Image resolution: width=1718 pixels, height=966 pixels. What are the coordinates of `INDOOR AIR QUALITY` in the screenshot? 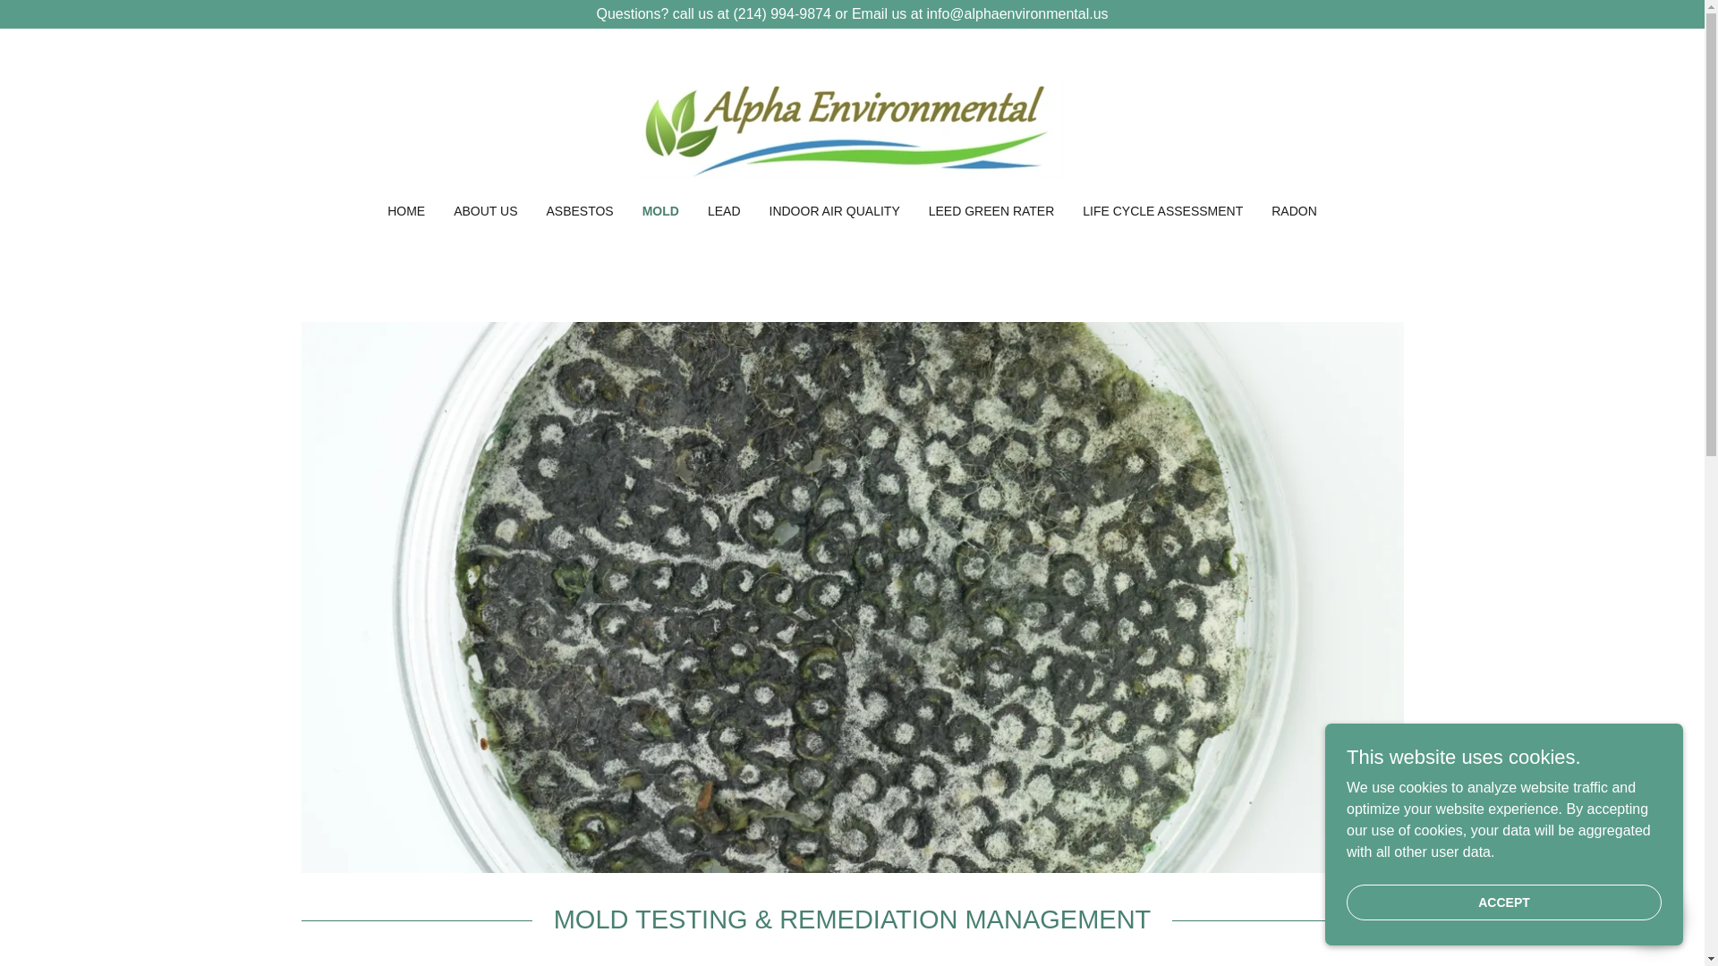 It's located at (834, 211).